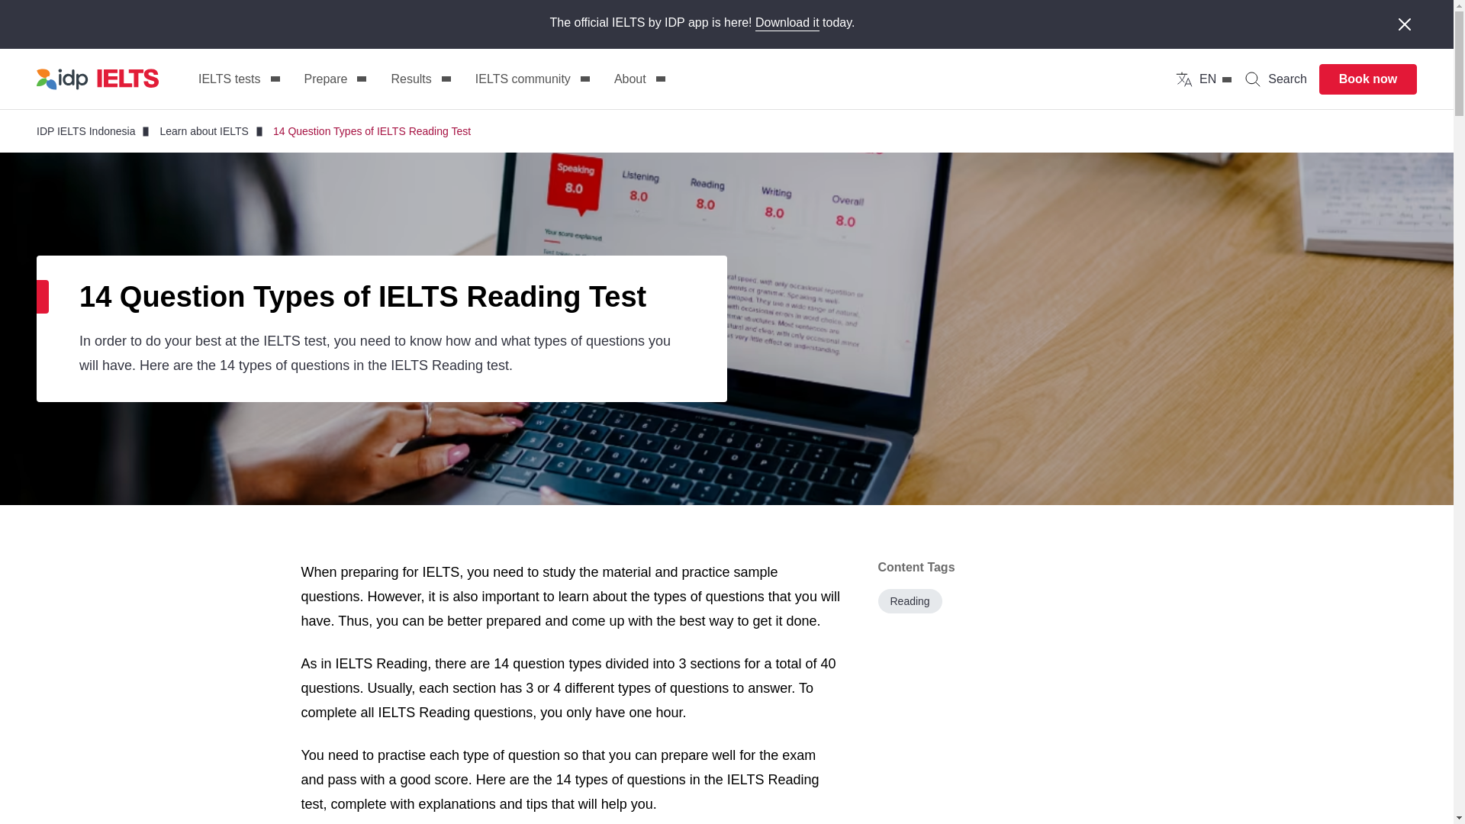  Describe the element at coordinates (98, 79) in the screenshot. I see `IDP IELTS` at that location.